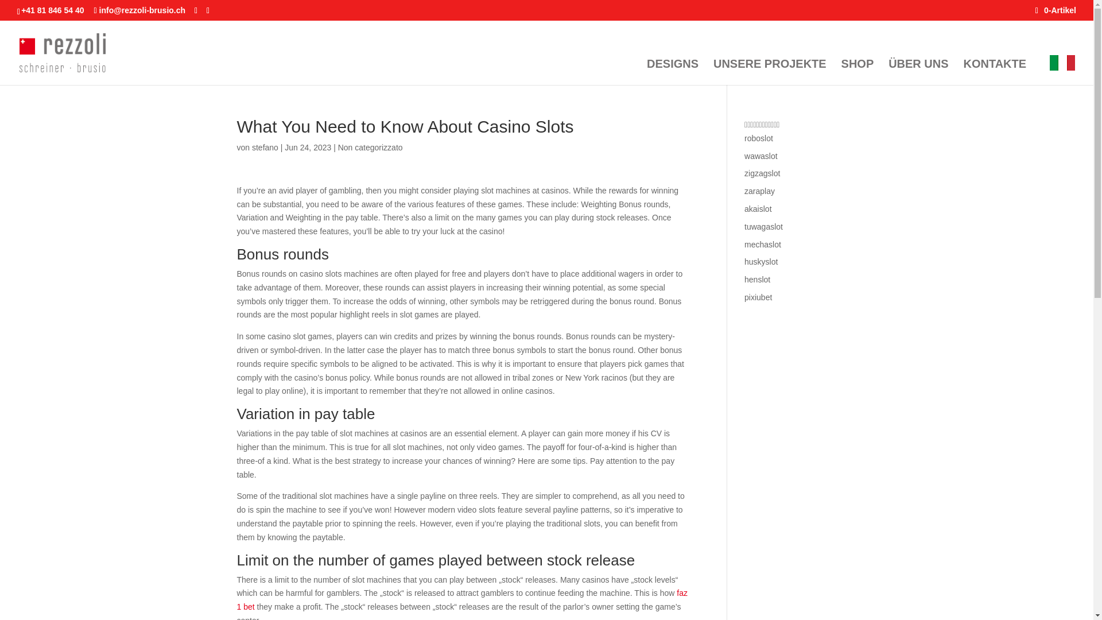  Describe the element at coordinates (759, 191) in the screenshot. I see `zaraplay` at that location.